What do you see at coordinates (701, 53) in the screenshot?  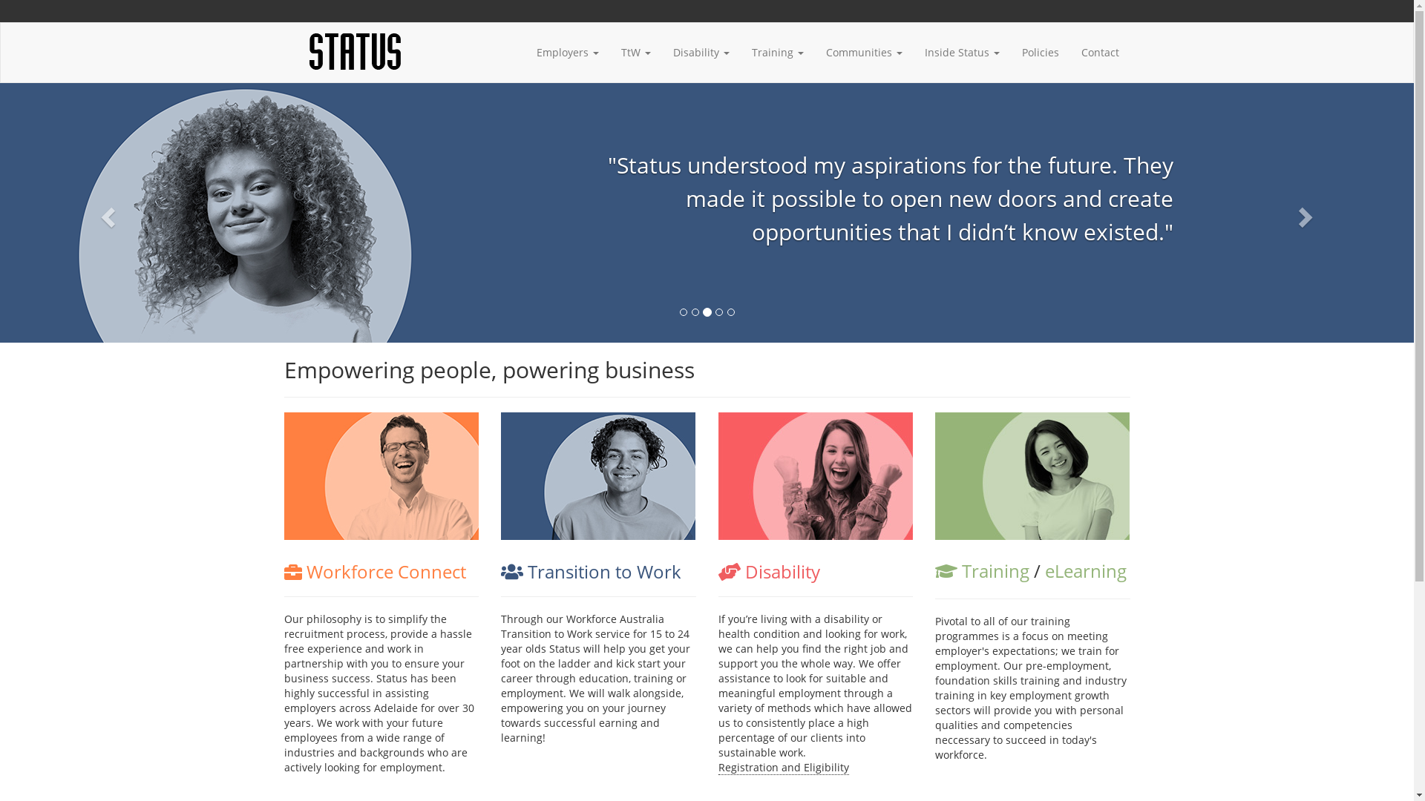 I see `Disability` at bounding box center [701, 53].